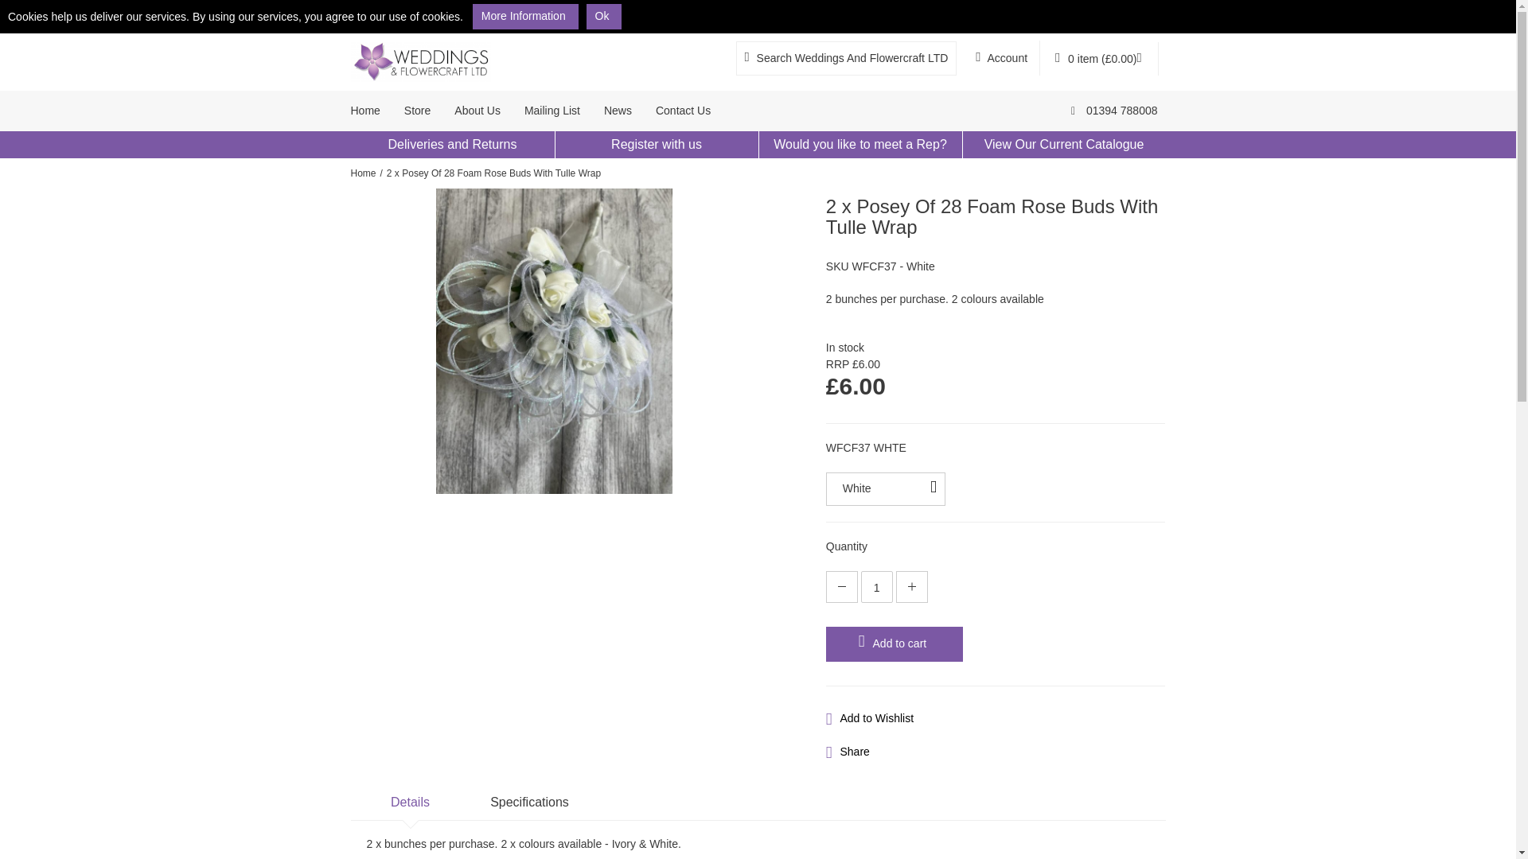 Image resolution: width=1528 pixels, height=859 pixels. Describe the element at coordinates (683, 111) in the screenshot. I see `Contact Us` at that location.